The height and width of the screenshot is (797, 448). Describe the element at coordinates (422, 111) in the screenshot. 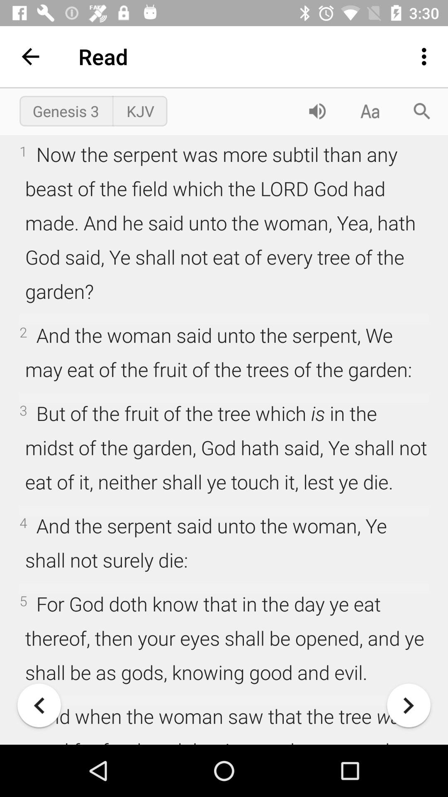

I see `search function` at that location.